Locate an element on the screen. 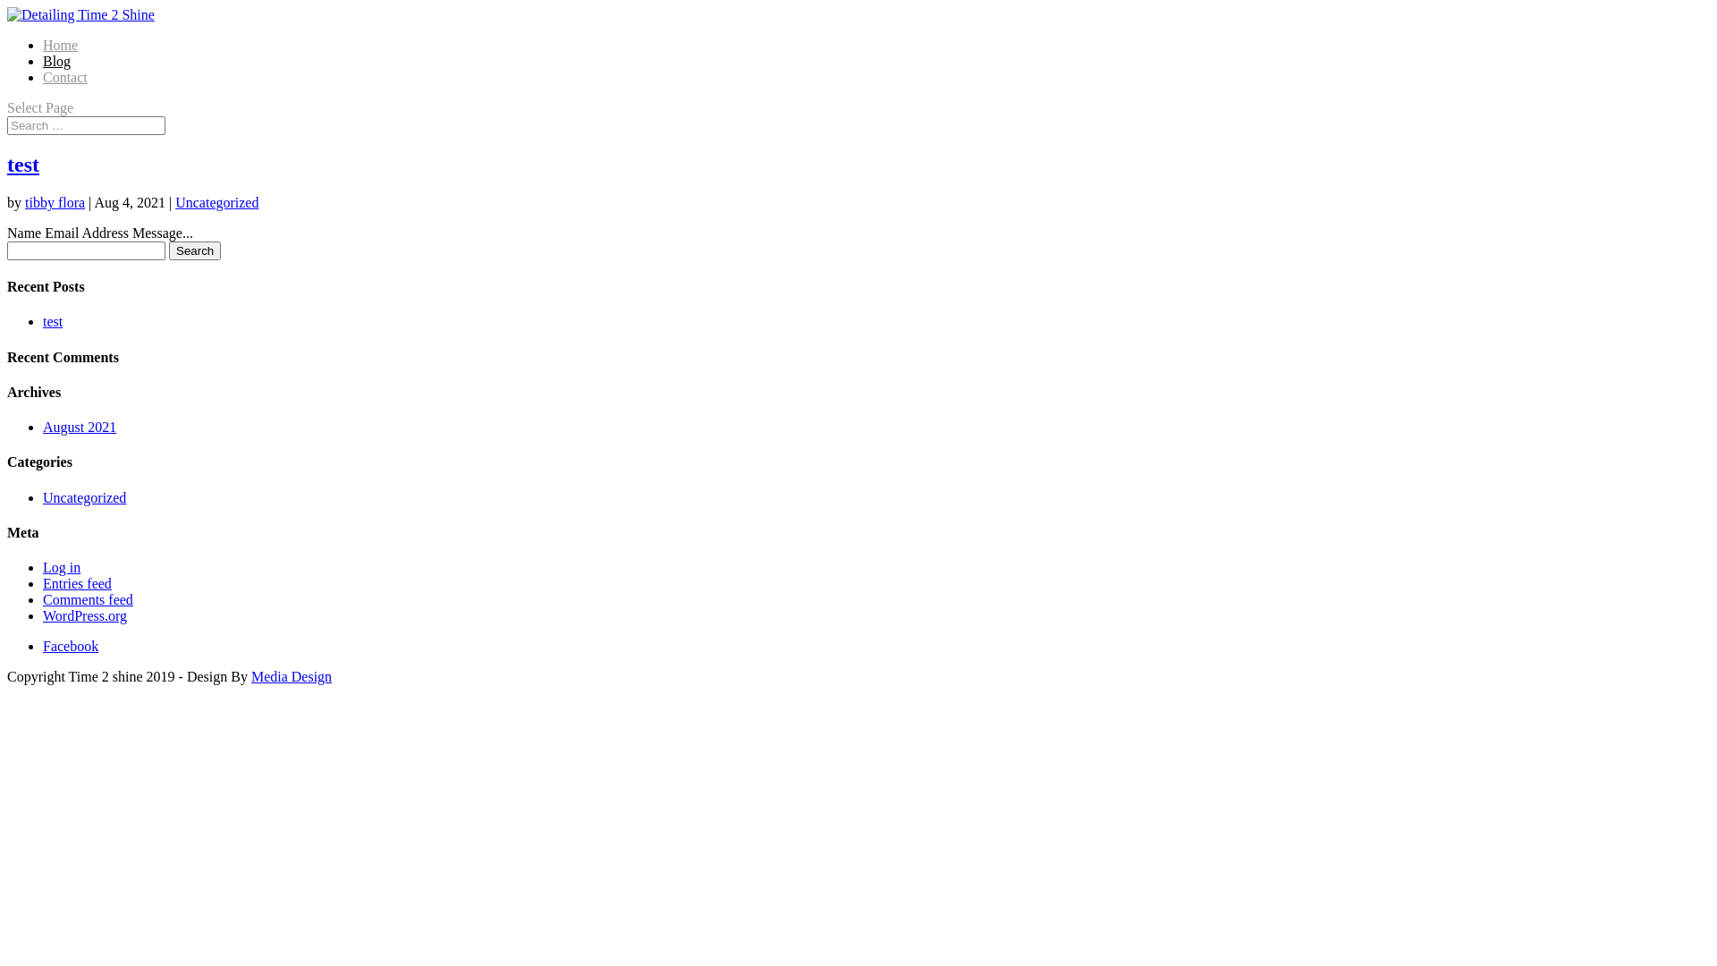 The height and width of the screenshot is (966, 1717). Entries feed is located at coordinates (77, 583).